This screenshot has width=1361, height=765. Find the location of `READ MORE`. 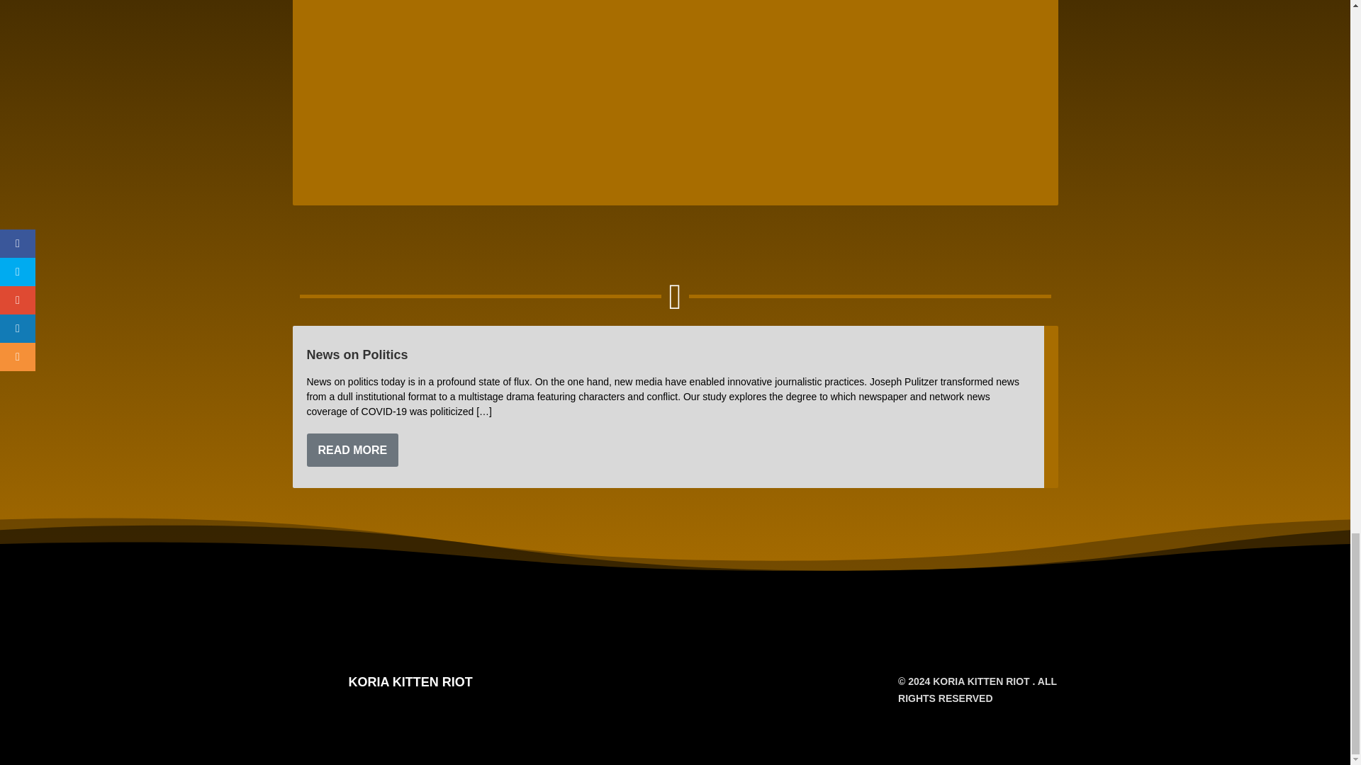

READ MORE is located at coordinates (352, 450).